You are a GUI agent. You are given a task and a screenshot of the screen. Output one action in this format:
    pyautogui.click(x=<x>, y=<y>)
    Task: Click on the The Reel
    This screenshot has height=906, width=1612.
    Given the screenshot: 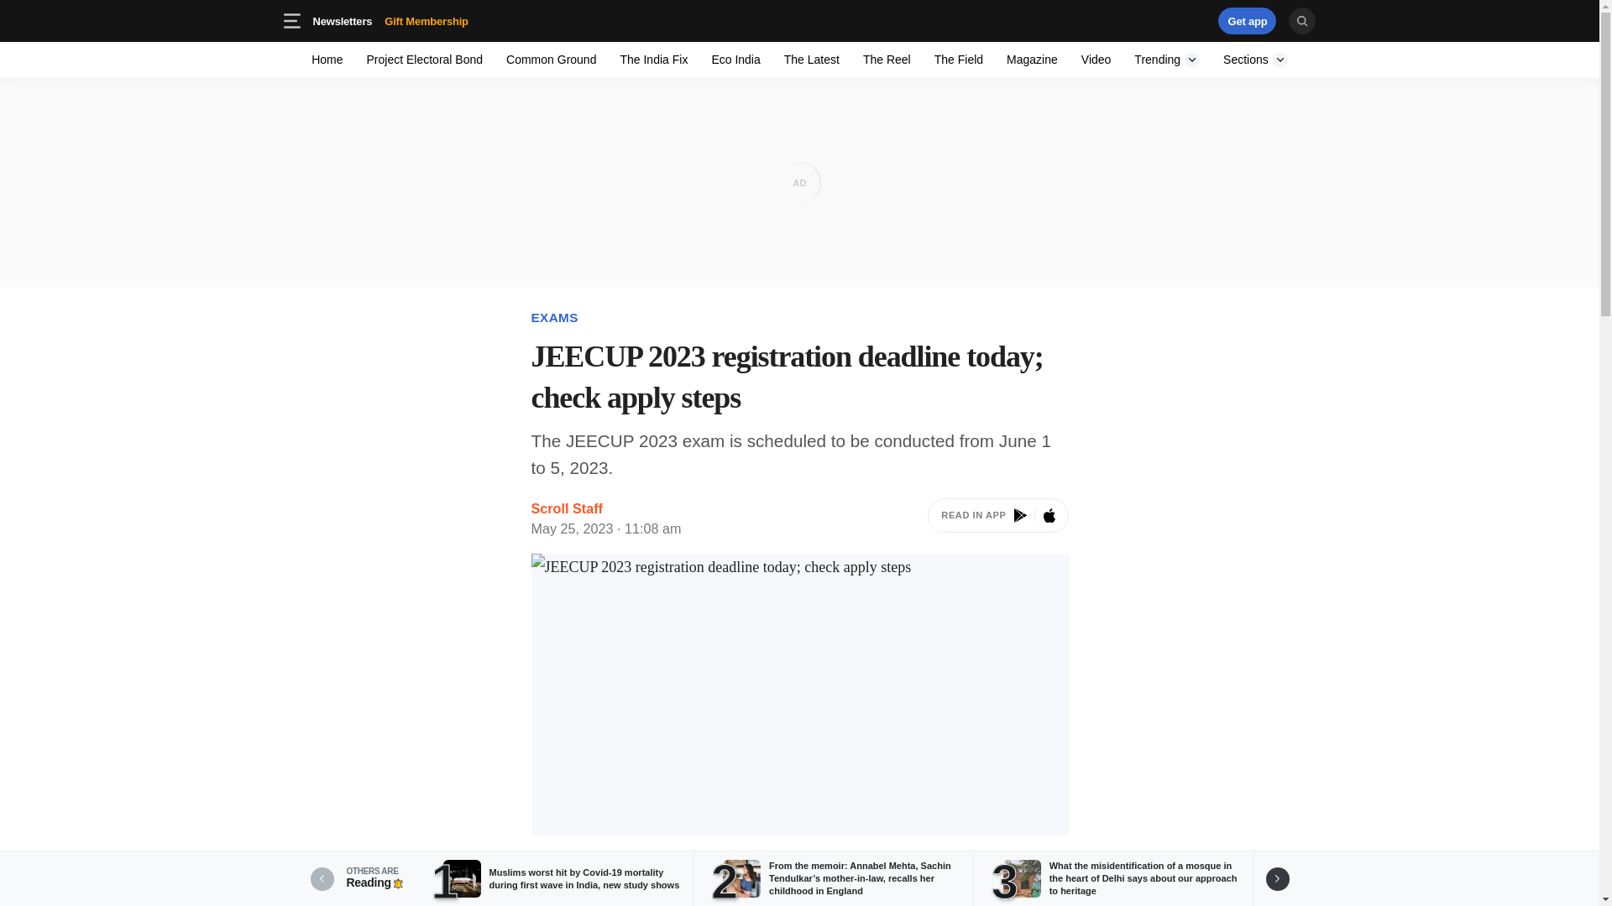 What is the action you would take?
    pyautogui.click(x=958, y=59)
    